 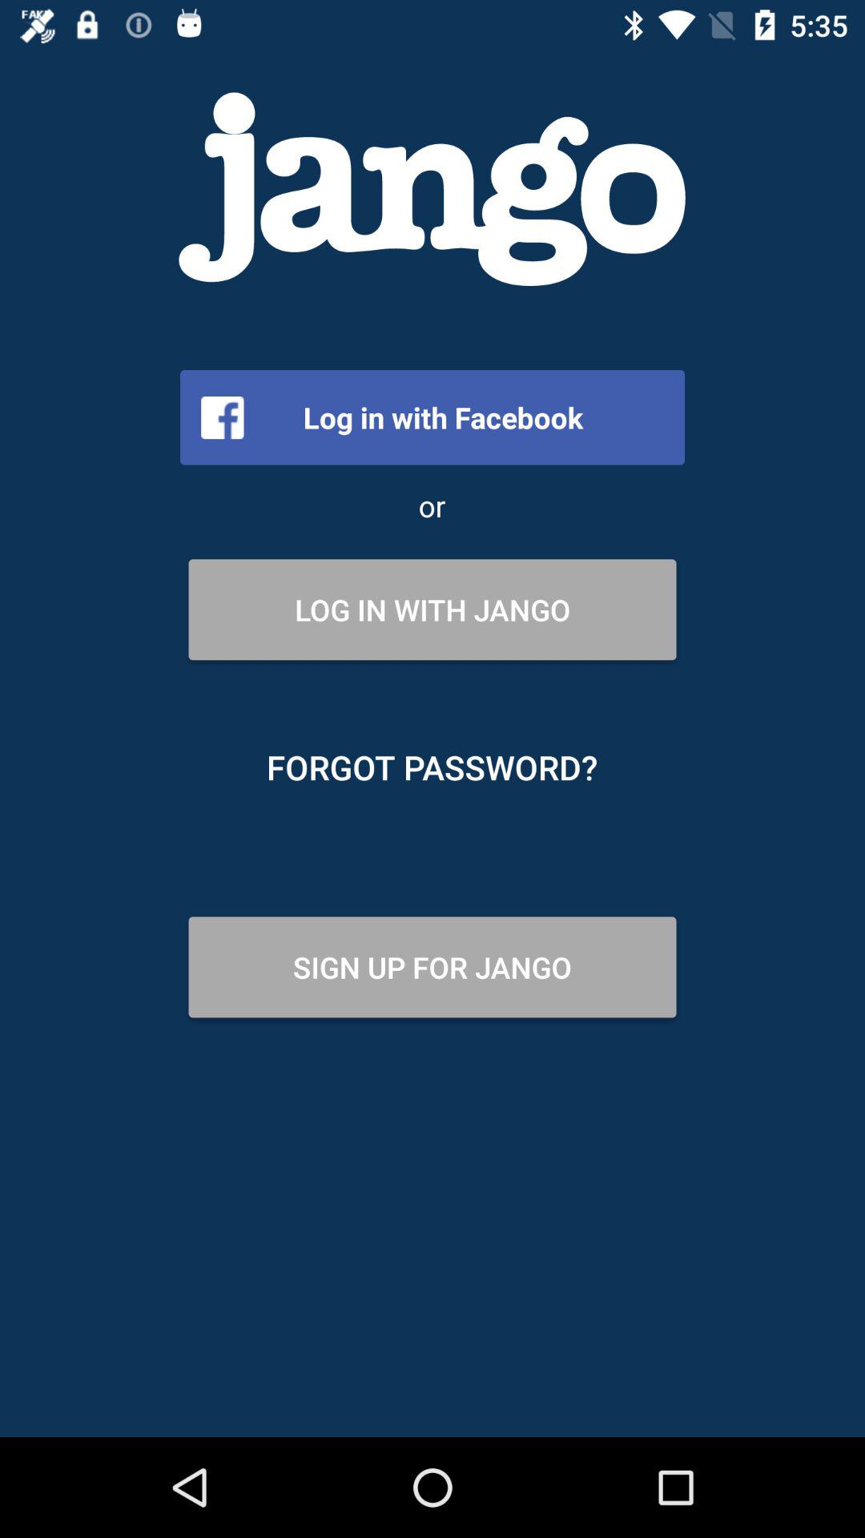 What do you see at coordinates (432, 967) in the screenshot?
I see `launch the icon below forgot password?` at bounding box center [432, 967].